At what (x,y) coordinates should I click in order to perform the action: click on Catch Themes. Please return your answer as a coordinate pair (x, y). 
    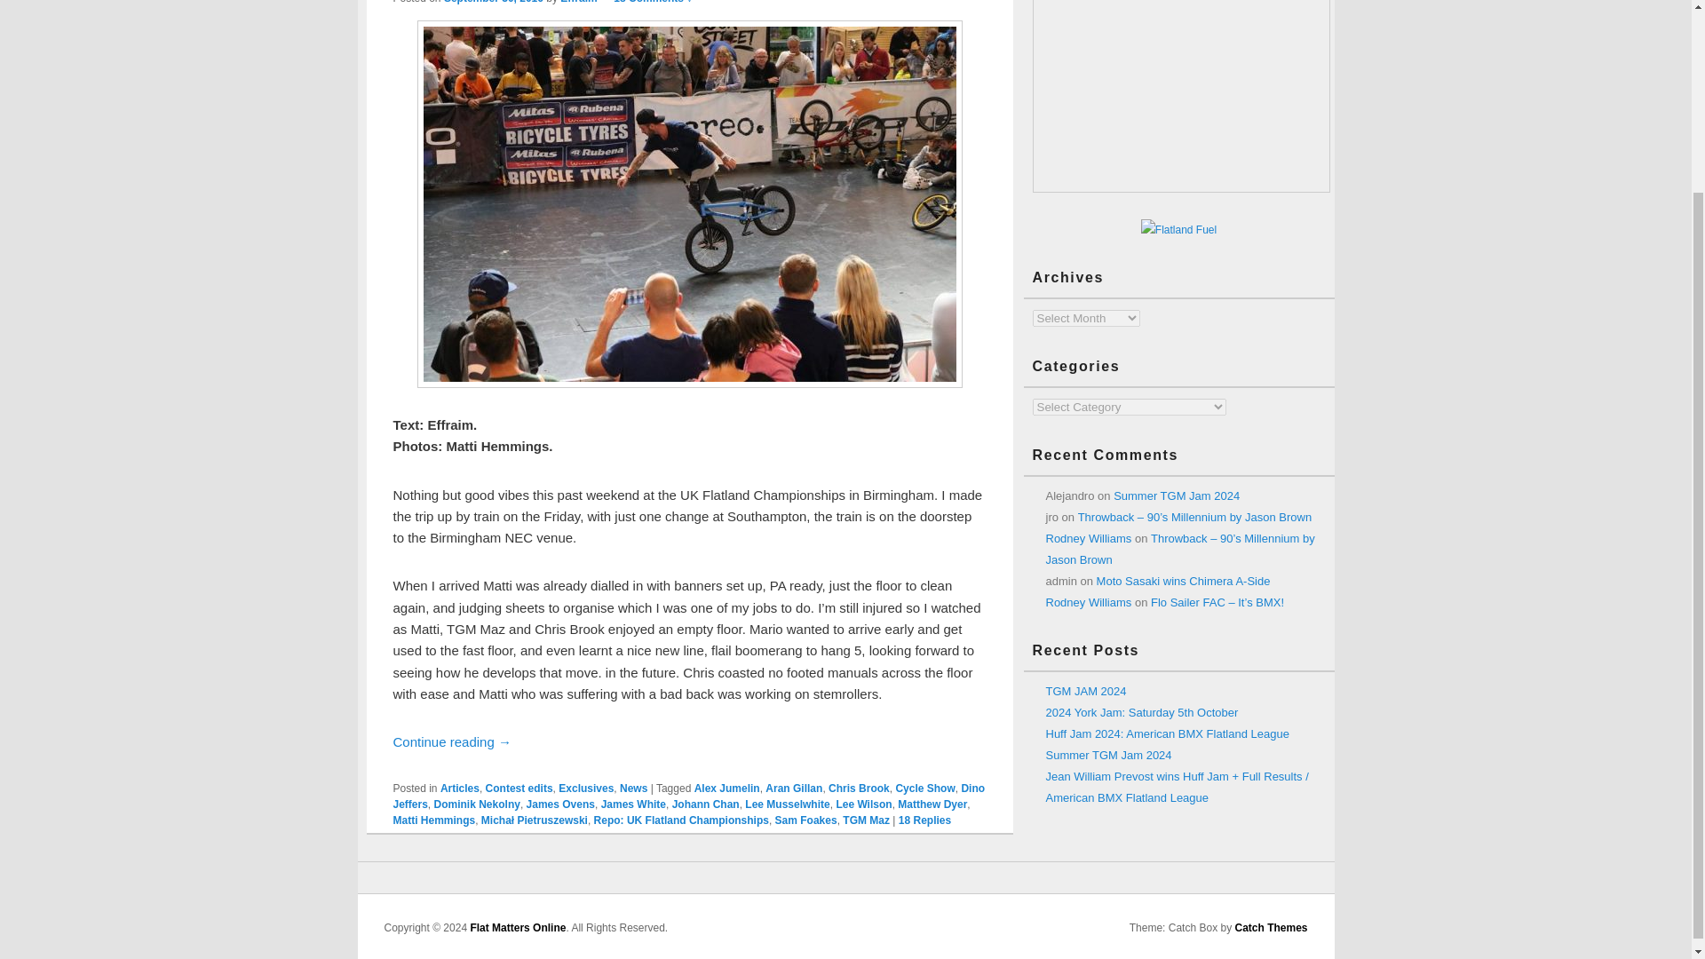
    Looking at the image, I should click on (1271, 927).